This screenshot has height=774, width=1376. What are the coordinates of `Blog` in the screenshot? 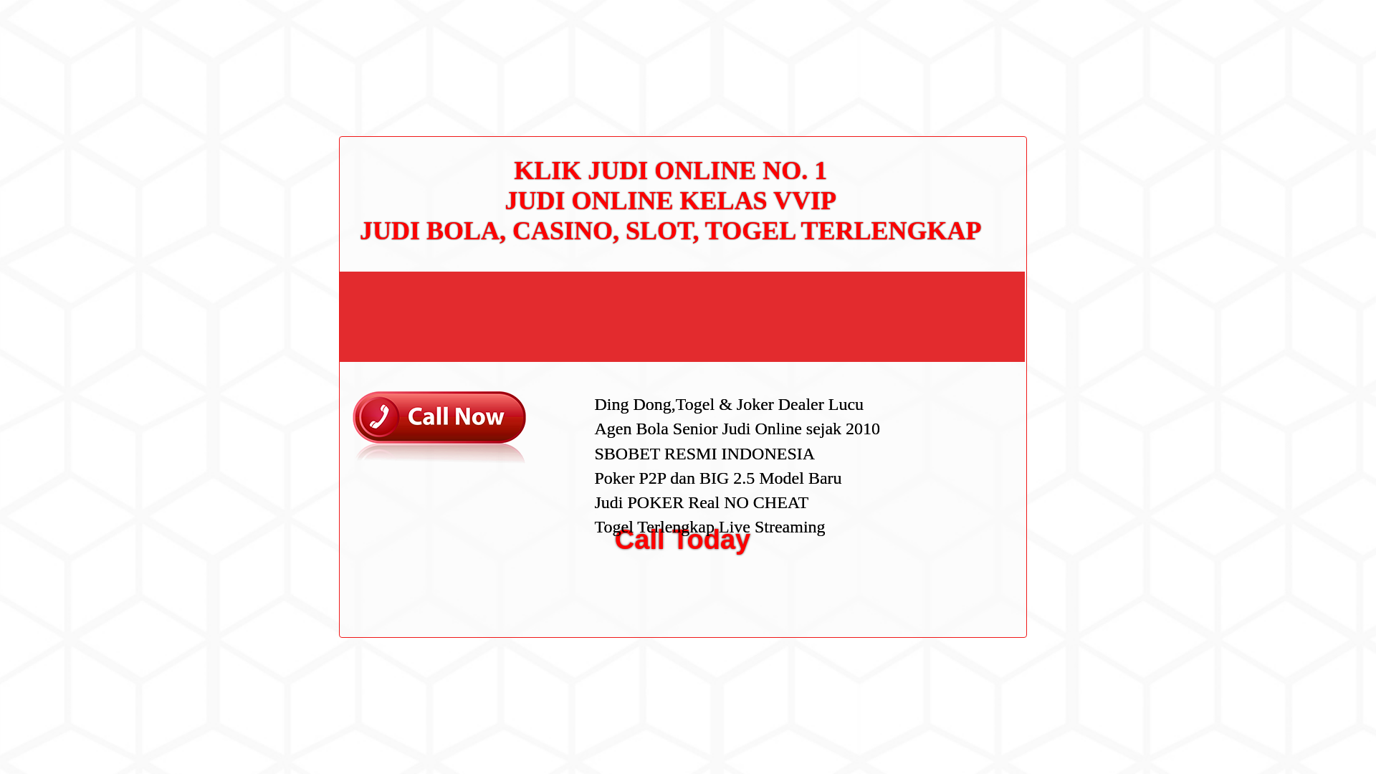 It's located at (923, 483).